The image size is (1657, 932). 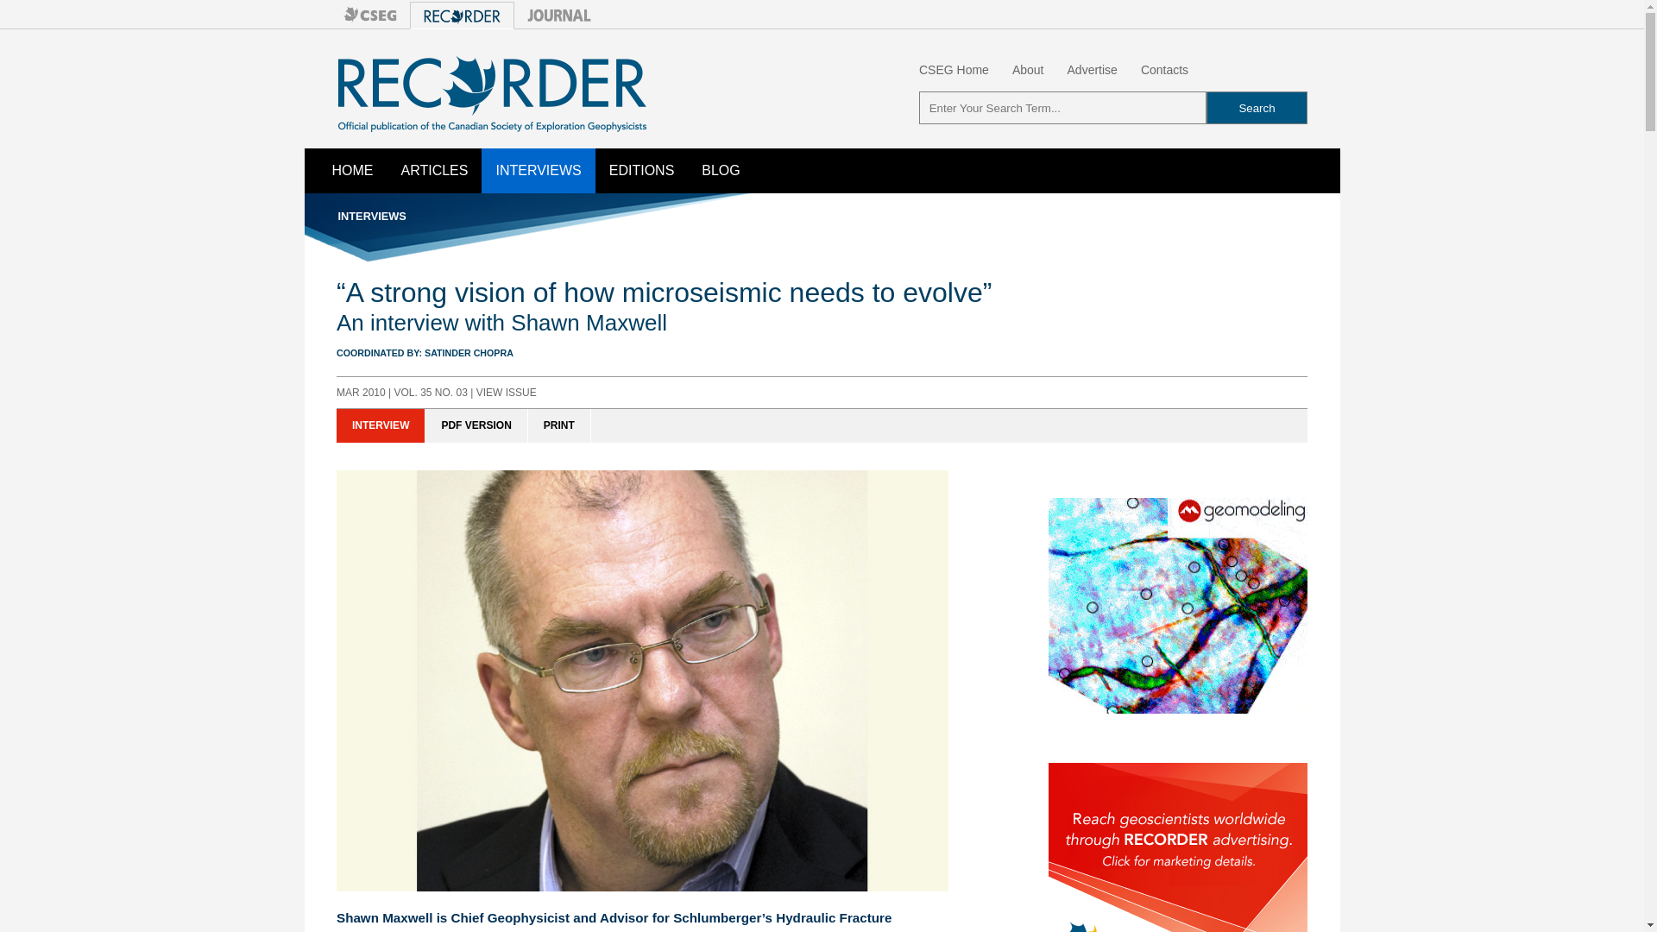 What do you see at coordinates (1257, 107) in the screenshot?
I see `Search` at bounding box center [1257, 107].